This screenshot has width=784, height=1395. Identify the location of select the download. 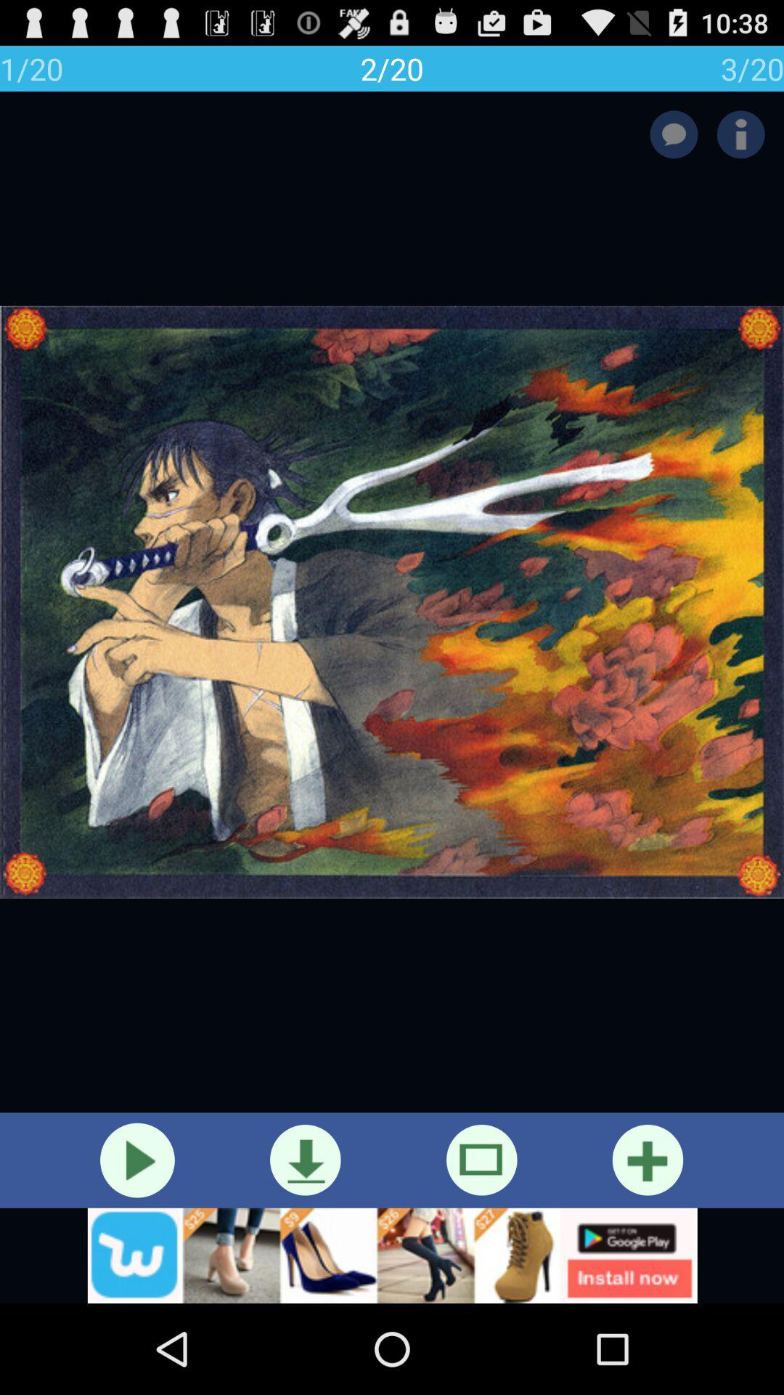
(305, 1160).